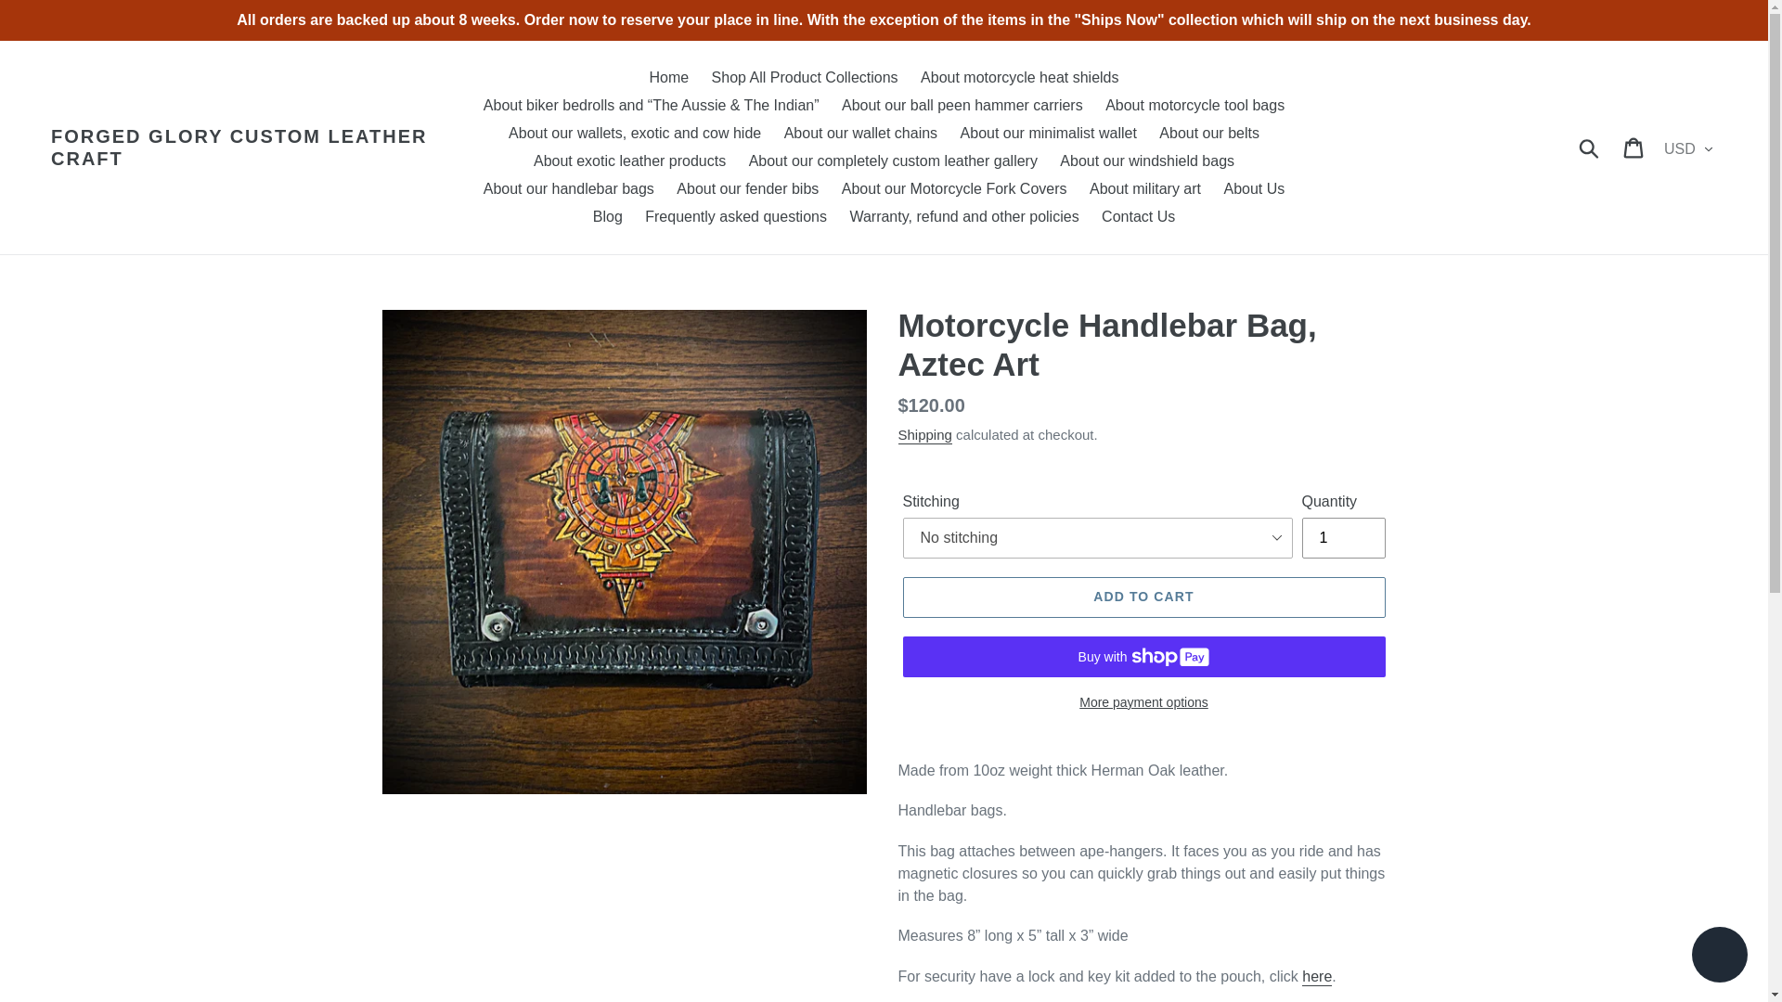  What do you see at coordinates (1049, 133) in the screenshot?
I see `About our minimalist wallet` at bounding box center [1049, 133].